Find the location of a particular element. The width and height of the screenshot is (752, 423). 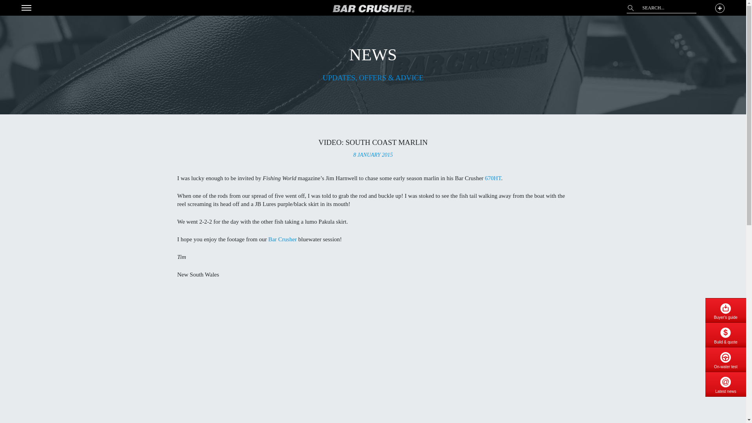

670HT is located at coordinates (492, 178).